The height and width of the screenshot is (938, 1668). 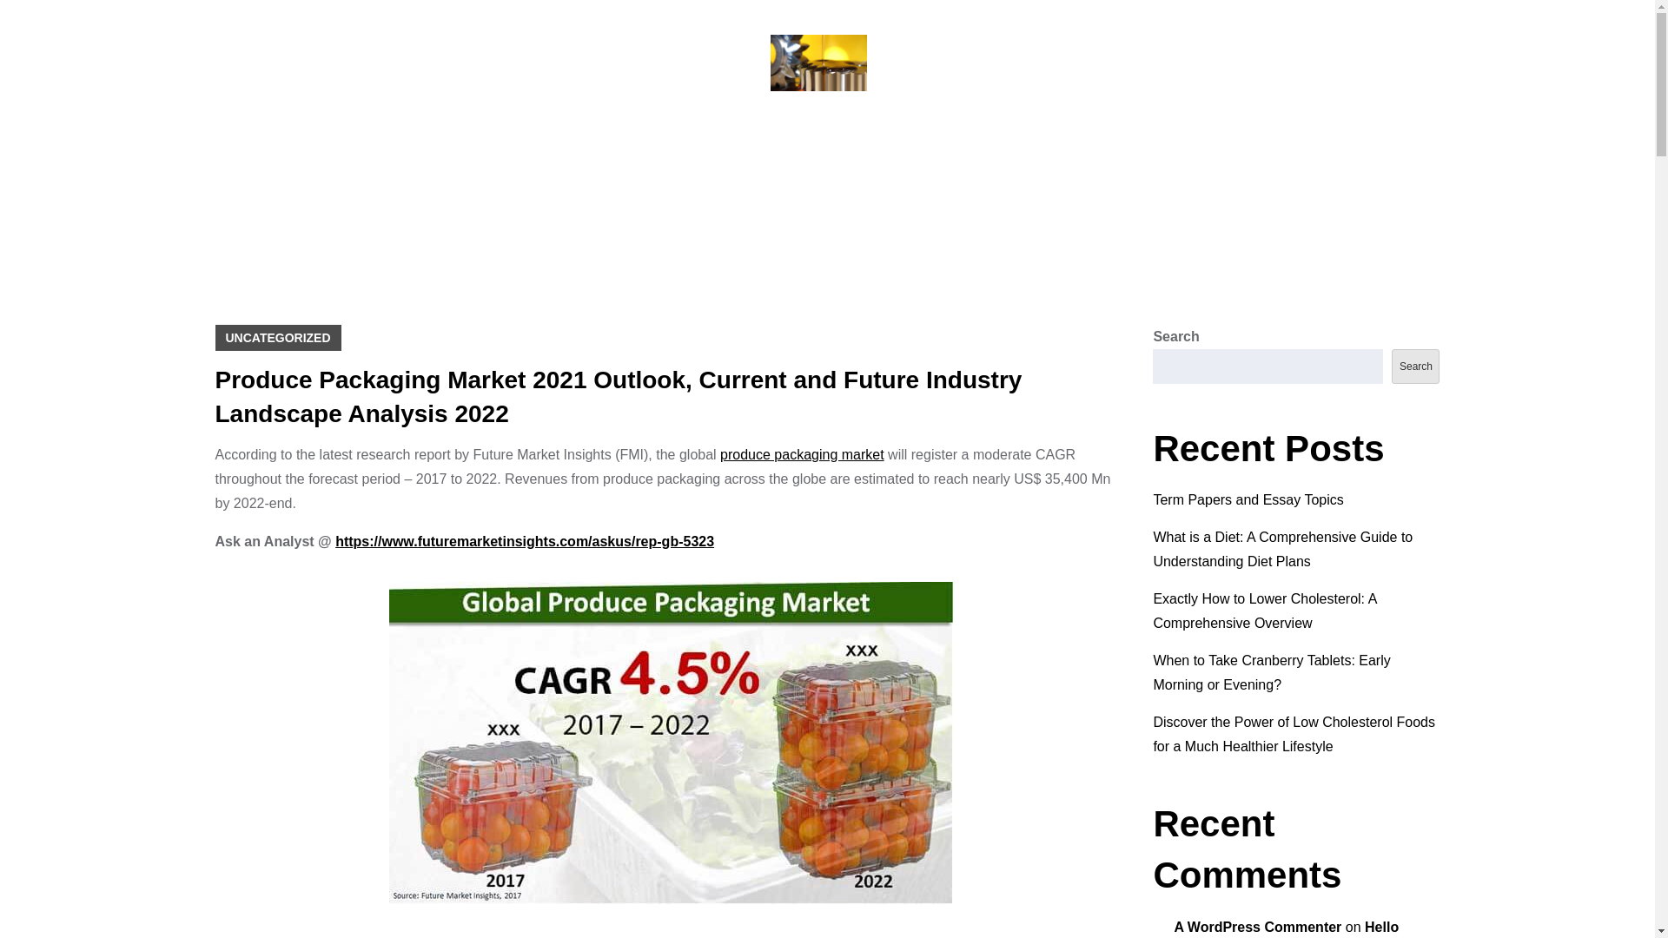 What do you see at coordinates (1414, 366) in the screenshot?
I see `Search` at bounding box center [1414, 366].